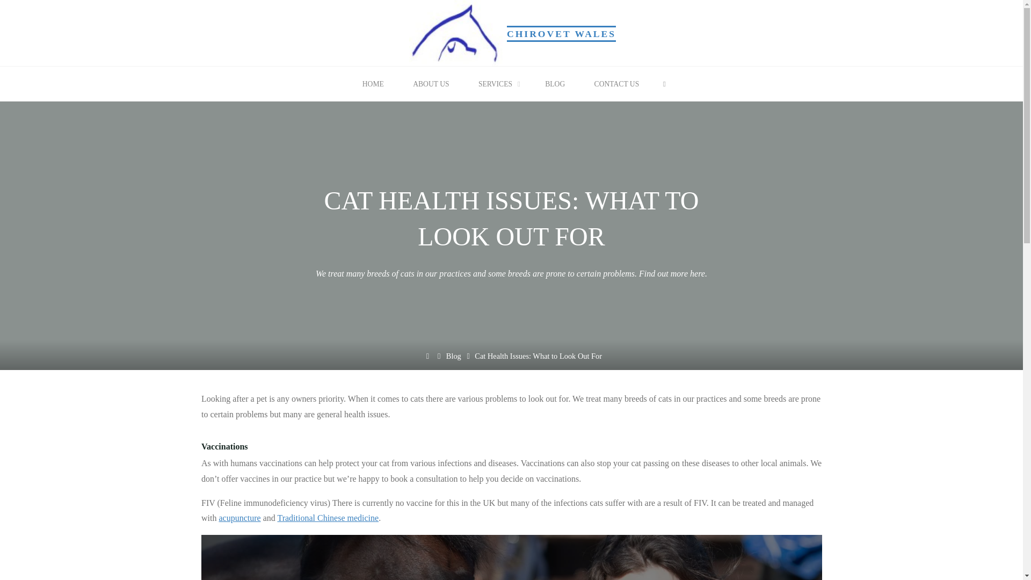 The width and height of the screenshot is (1031, 580). I want to click on SERVICES, so click(497, 84).